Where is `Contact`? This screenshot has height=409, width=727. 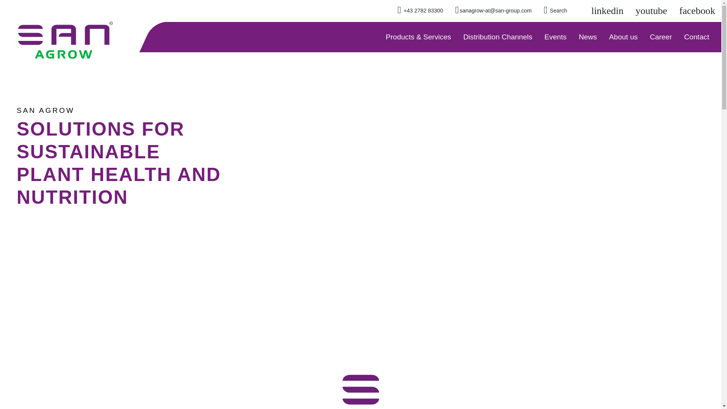
Contact is located at coordinates (697, 37).